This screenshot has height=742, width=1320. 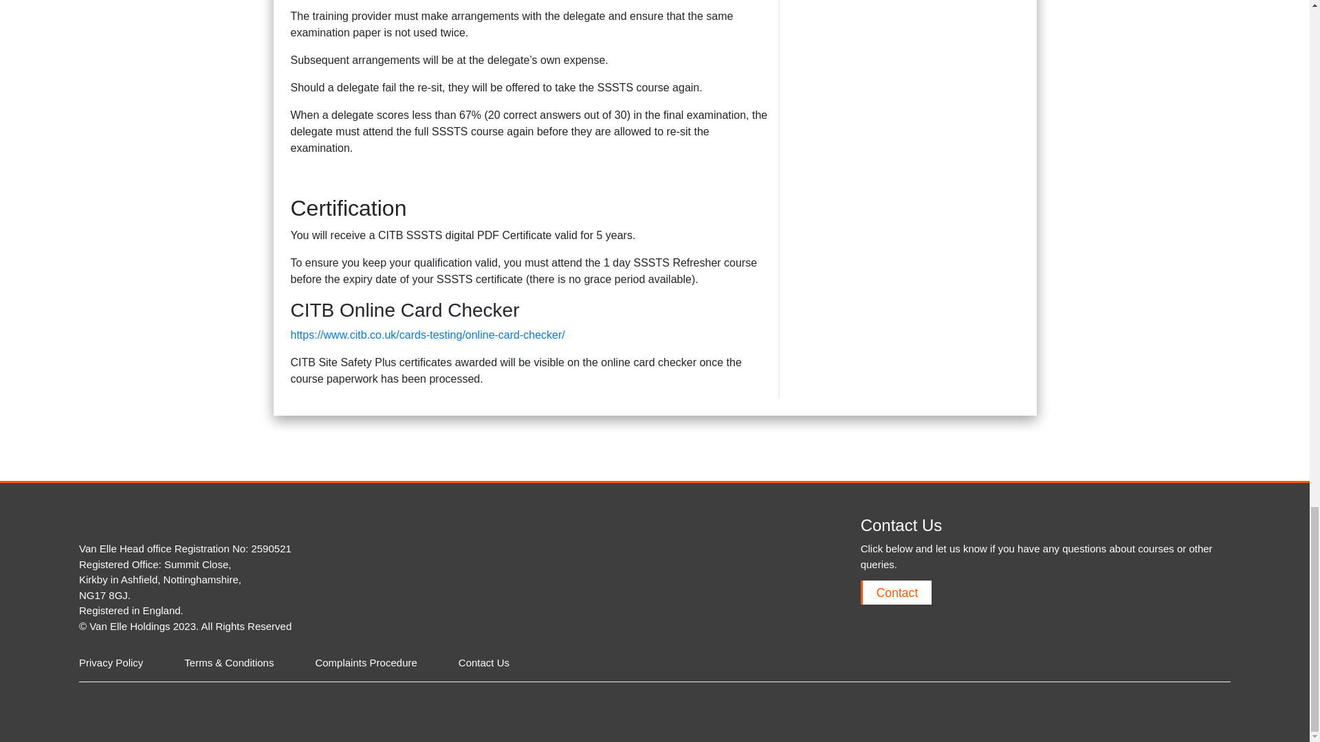 I want to click on Complaints Procedure, so click(x=366, y=662).